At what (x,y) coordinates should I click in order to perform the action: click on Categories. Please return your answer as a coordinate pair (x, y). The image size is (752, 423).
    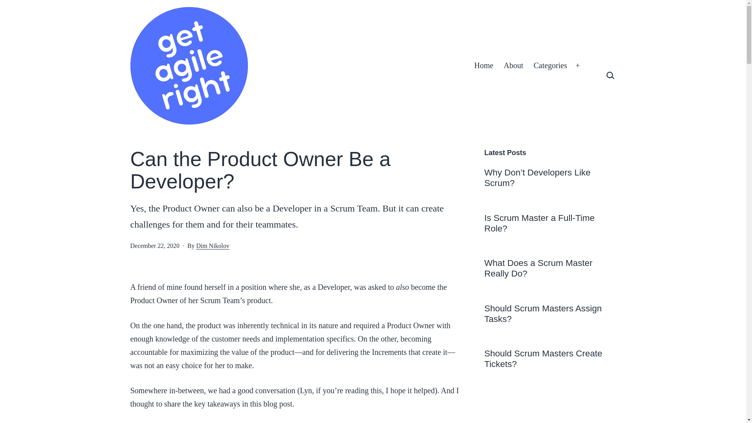
    Looking at the image, I should click on (550, 66).